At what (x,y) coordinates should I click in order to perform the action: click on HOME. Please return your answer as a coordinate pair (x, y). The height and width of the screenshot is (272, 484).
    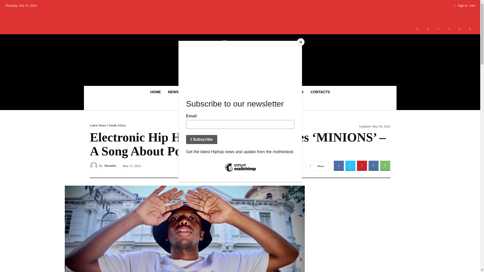
    Looking at the image, I should click on (155, 92).